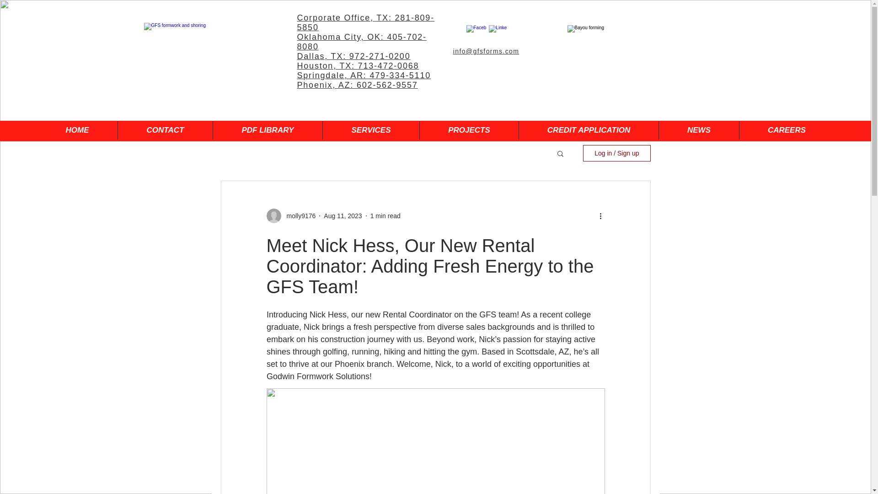  What do you see at coordinates (589, 130) in the screenshot?
I see `CREDIT APPLICATION` at bounding box center [589, 130].